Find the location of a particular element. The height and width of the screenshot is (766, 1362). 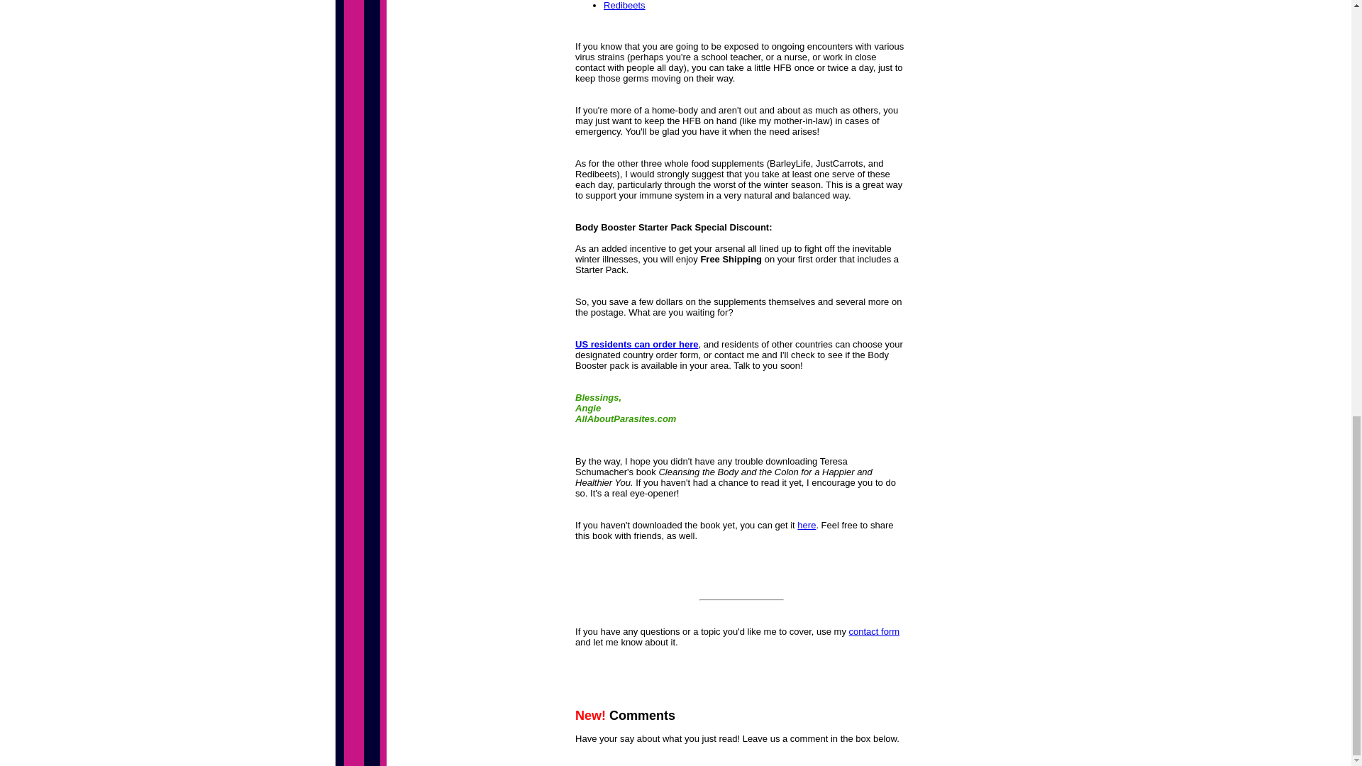

US residents can order here is located at coordinates (636, 344).